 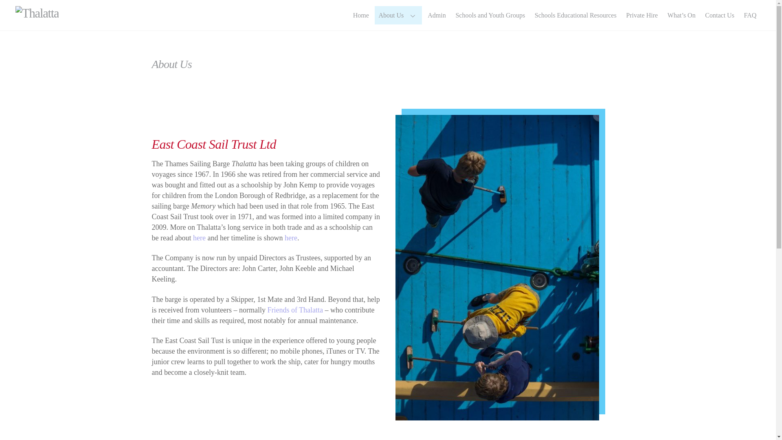 I want to click on here, so click(x=199, y=238).